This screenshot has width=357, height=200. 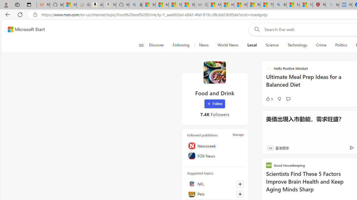 What do you see at coordinates (341, 45) in the screenshot?
I see `Politics` at bounding box center [341, 45].